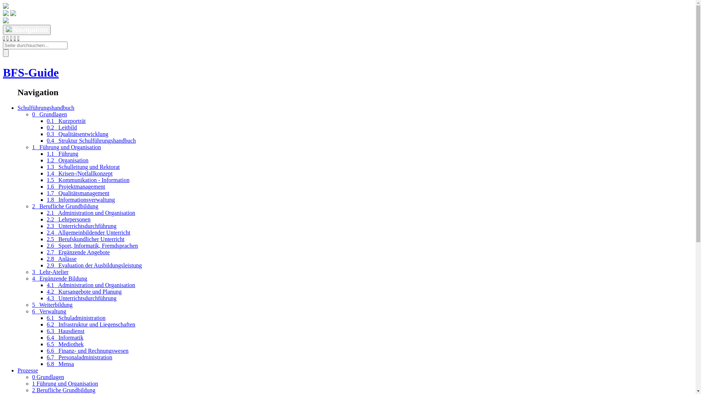 Image resolution: width=701 pixels, height=394 pixels. I want to click on 0.2   Leitbild, so click(62, 128).